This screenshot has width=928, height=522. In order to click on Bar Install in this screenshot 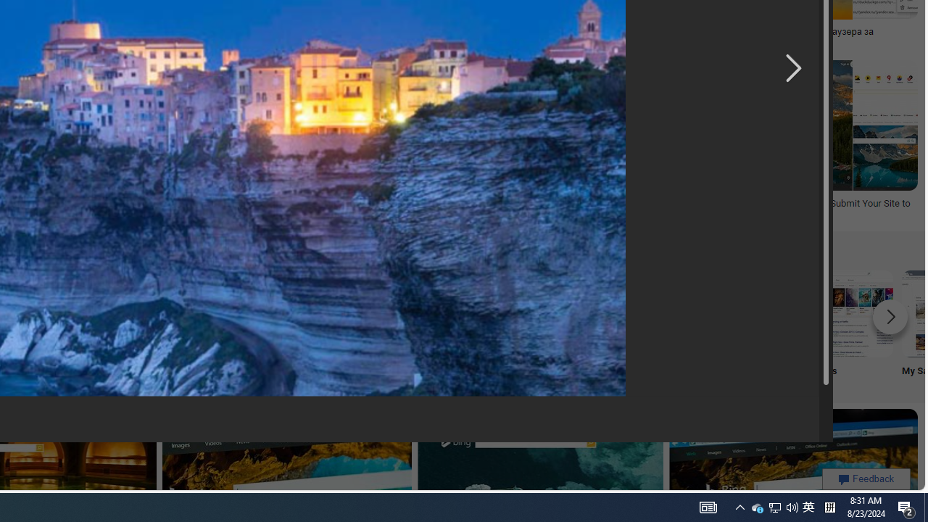, I will do `click(275, 326)`.